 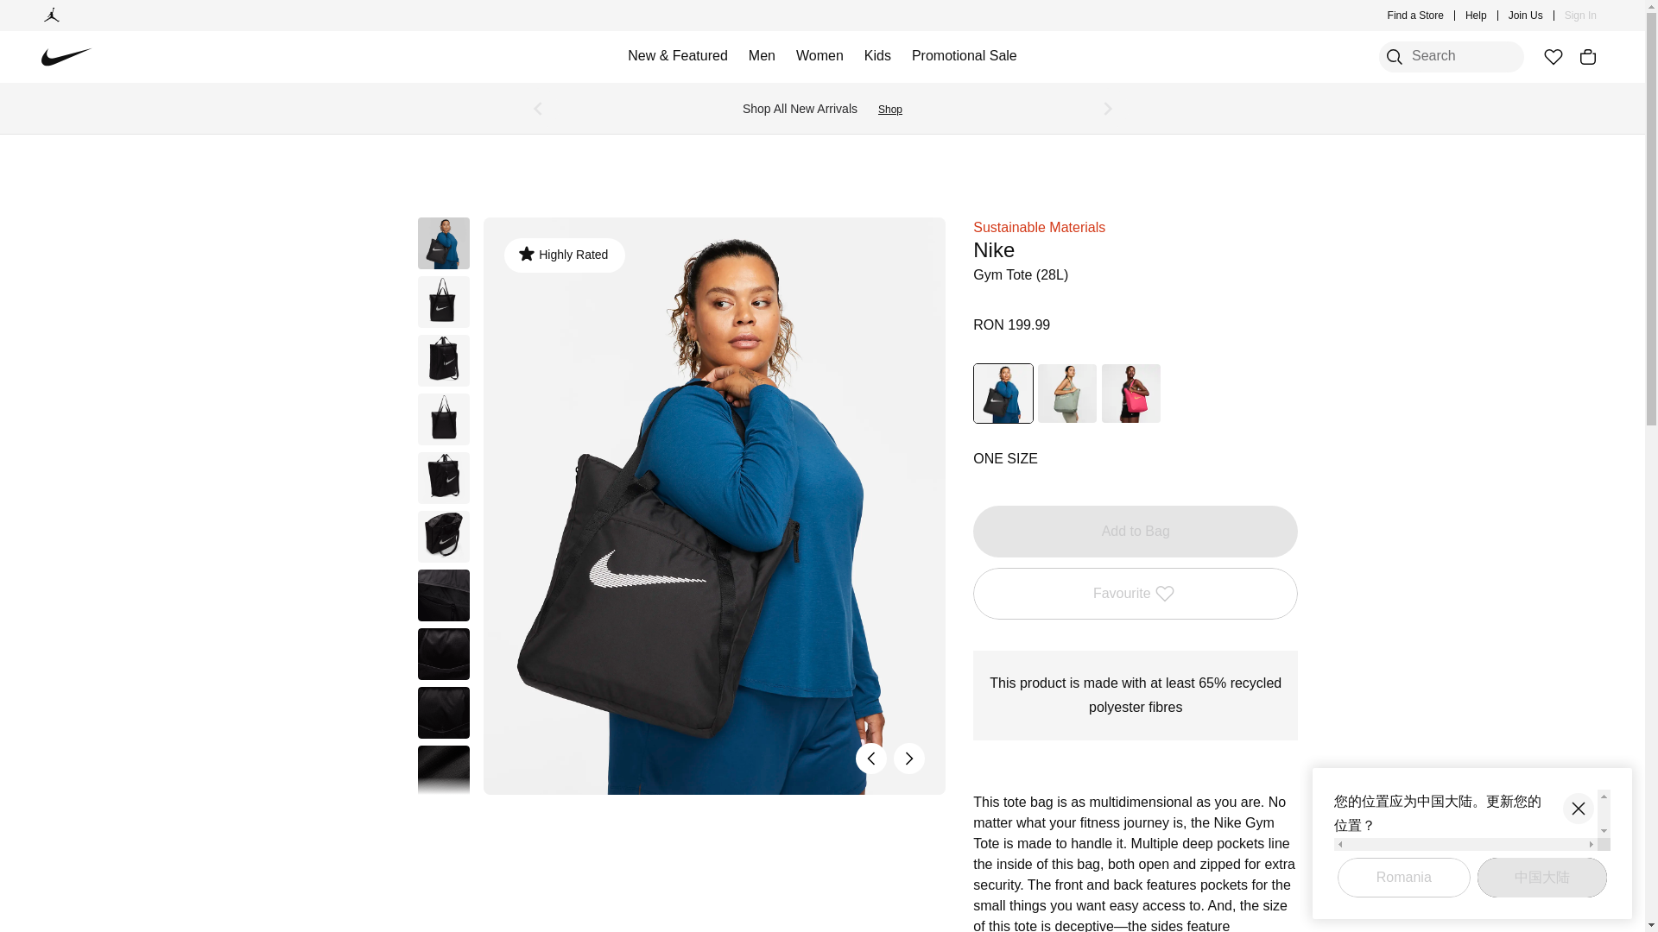 What do you see at coordinates (1416, 16) in the screenshot?
I see `Find a Store` at bounding box center [1416, 16].